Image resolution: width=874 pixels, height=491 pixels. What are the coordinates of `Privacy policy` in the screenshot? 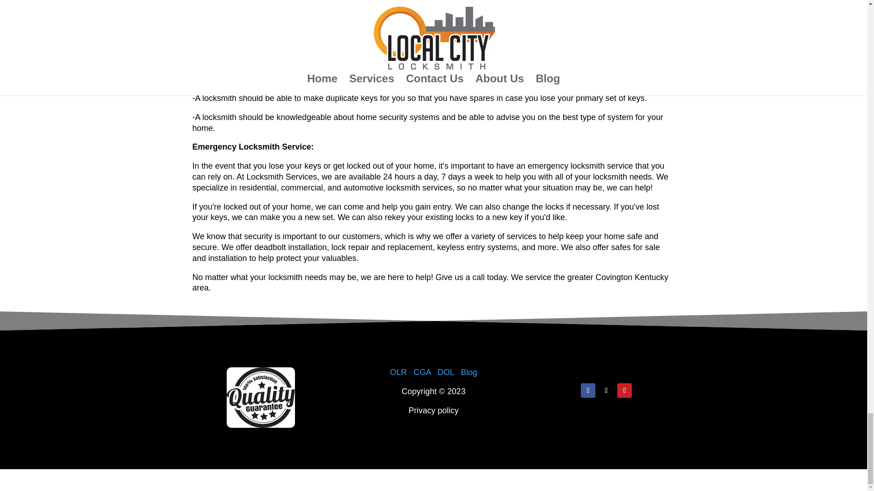 It's located at (433, 410).